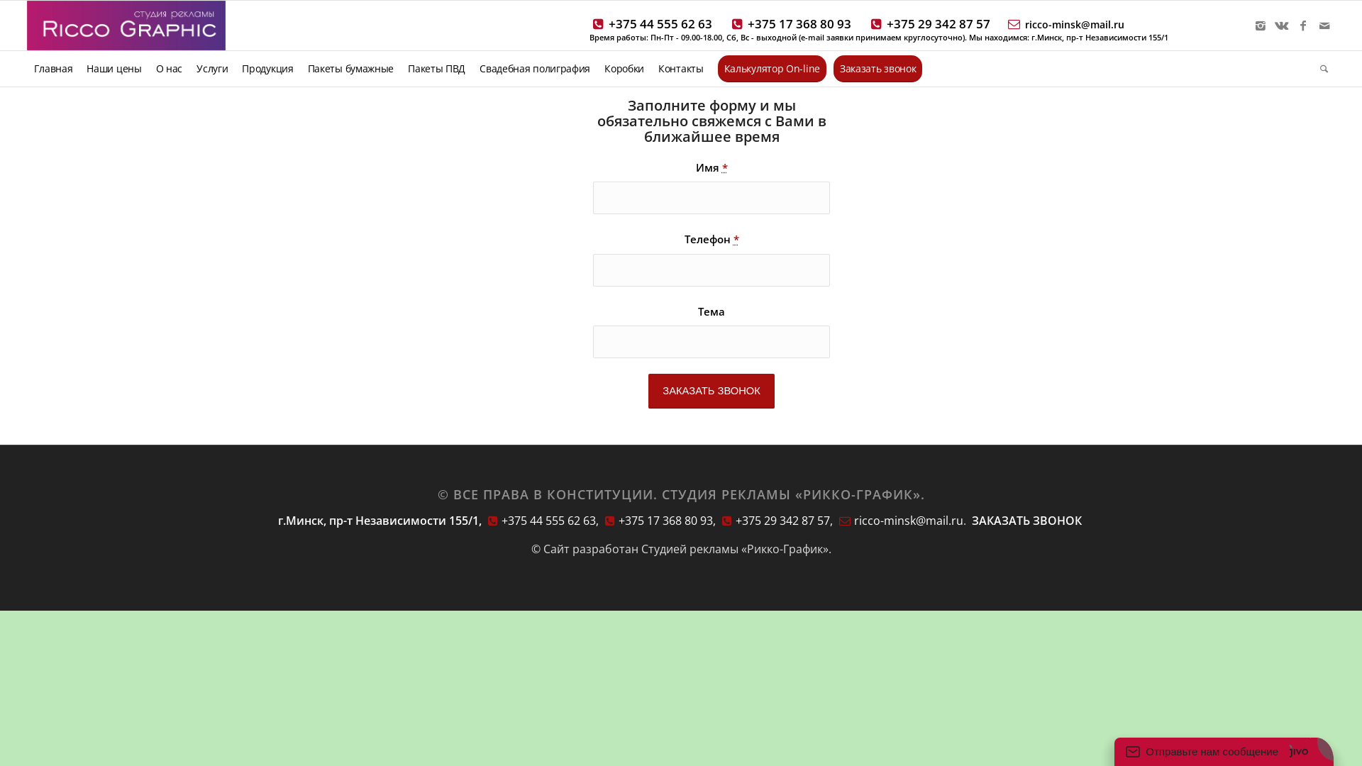  What do you see at coordinates (936, 24) in the screenshot?
I see `+375 29 342 87 57` at bounding box center [936, 24].